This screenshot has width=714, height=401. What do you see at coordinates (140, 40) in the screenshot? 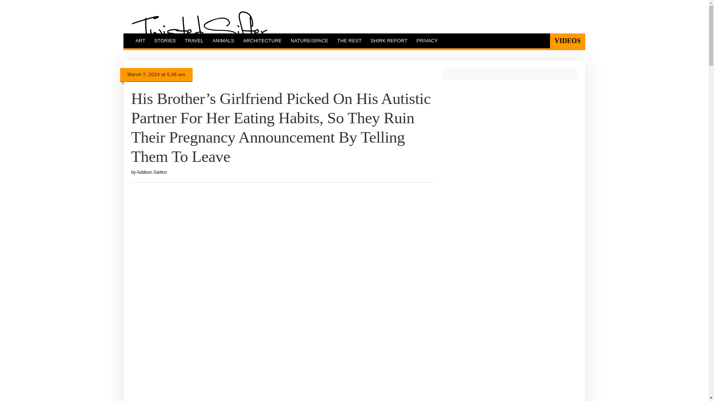
I see `ART` at bounding box center [140, 40].